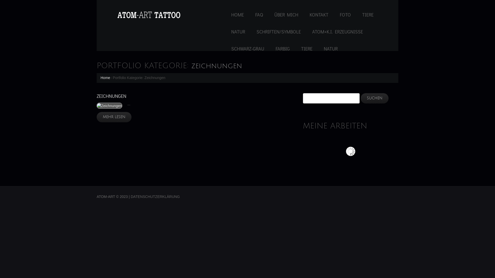  I want to click on SCHRIFTEN/SYMBOLE, so click(278, 32).